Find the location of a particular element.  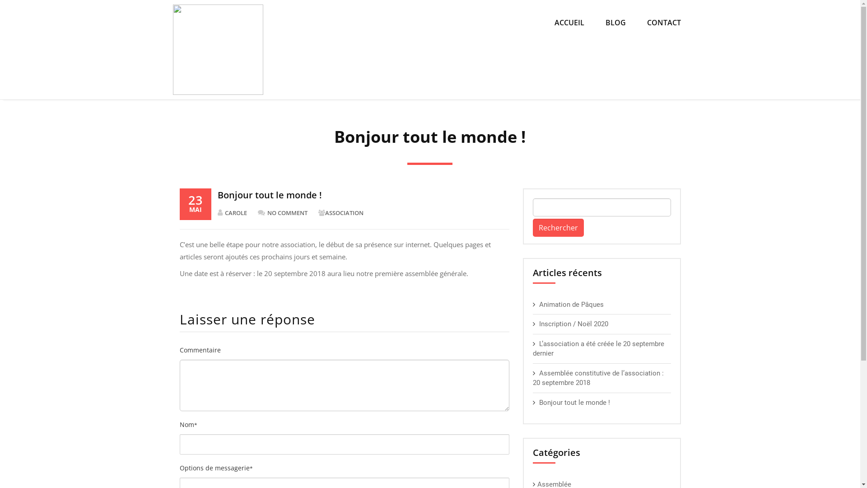

Bonjour tout le monde ! is located at coordinates (574, 403).